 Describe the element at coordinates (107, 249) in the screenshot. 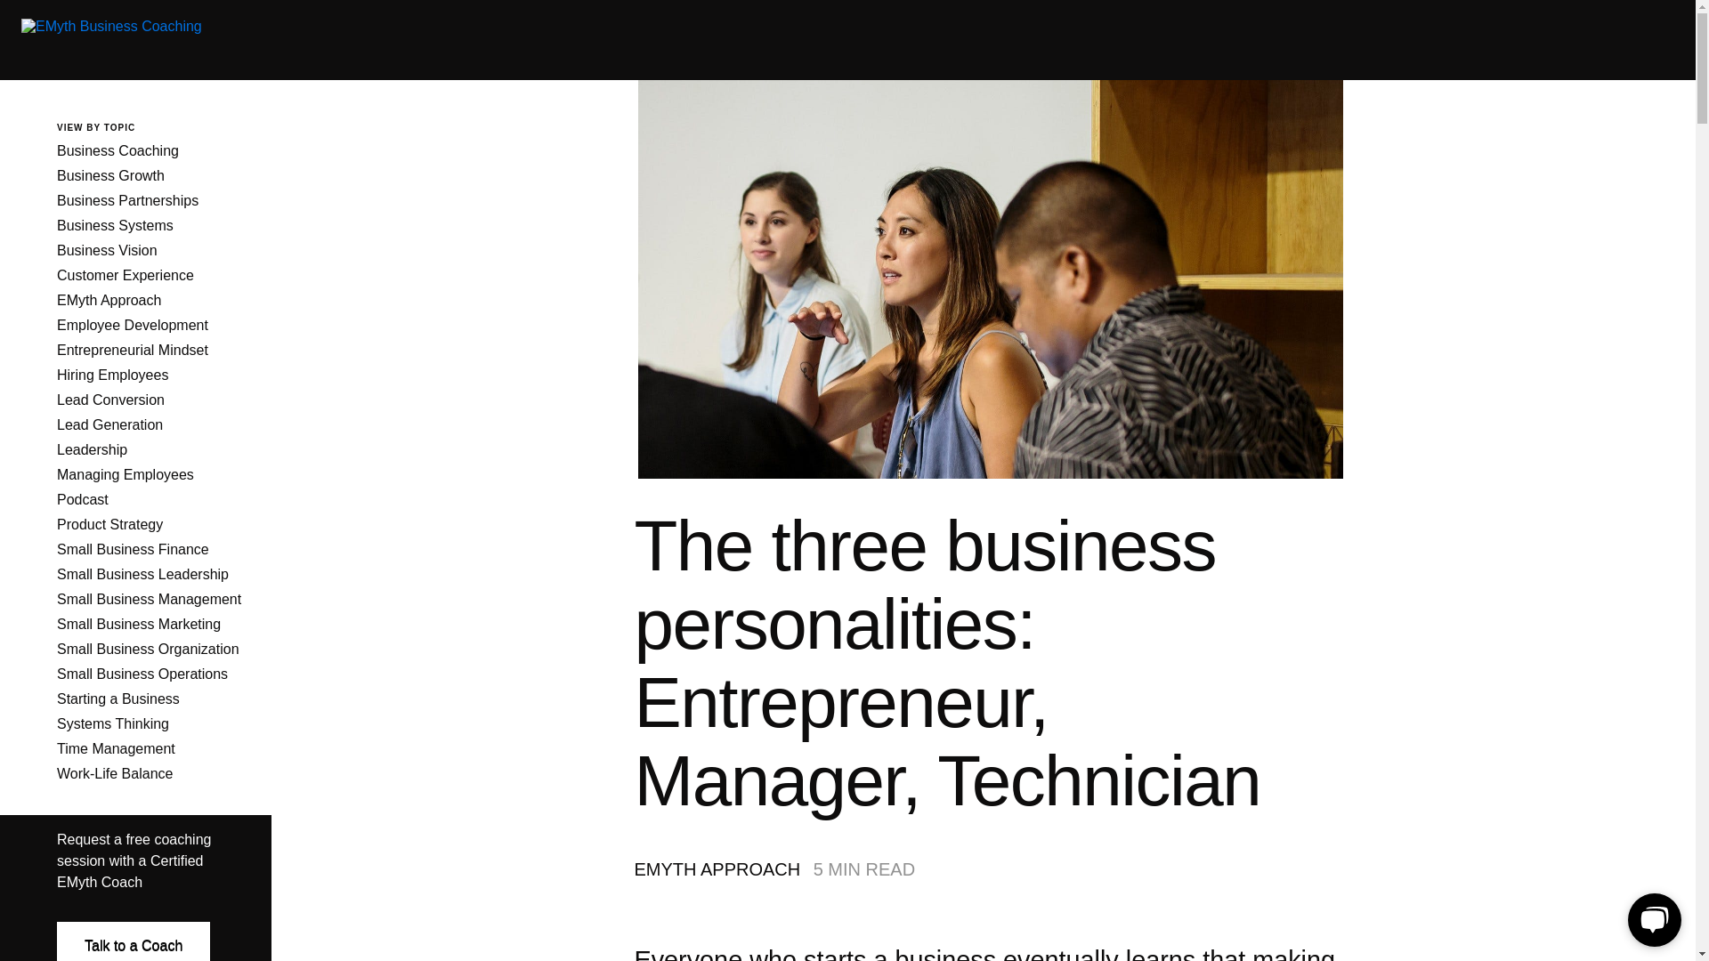

I see `Business Vision` at that location.